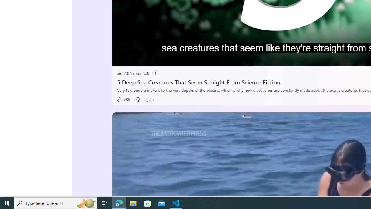 The width and height of the screenshot is (371, 209). I want to click on Follow, so click(152, 73).